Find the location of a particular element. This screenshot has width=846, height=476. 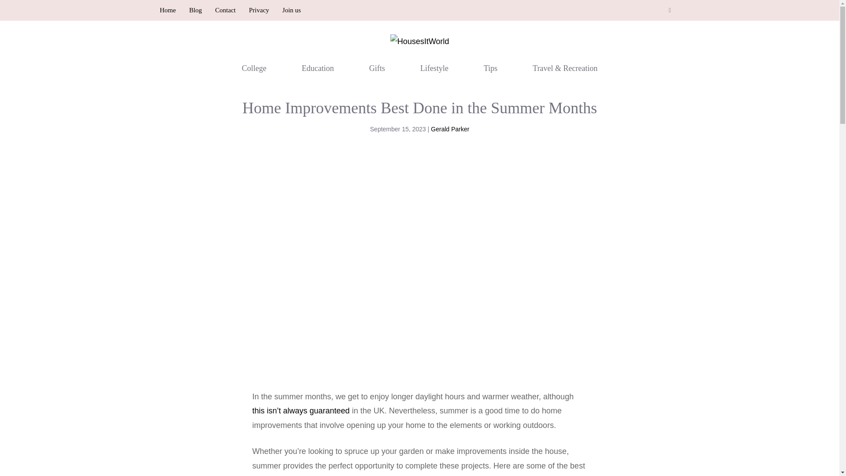

College is located at coordinates (254, 68).